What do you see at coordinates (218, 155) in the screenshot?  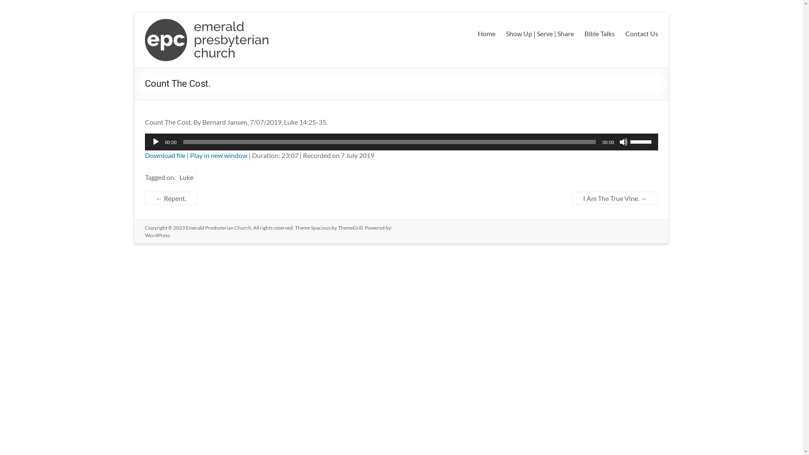 I see `Play in new window` at bounding box center [218, 155].